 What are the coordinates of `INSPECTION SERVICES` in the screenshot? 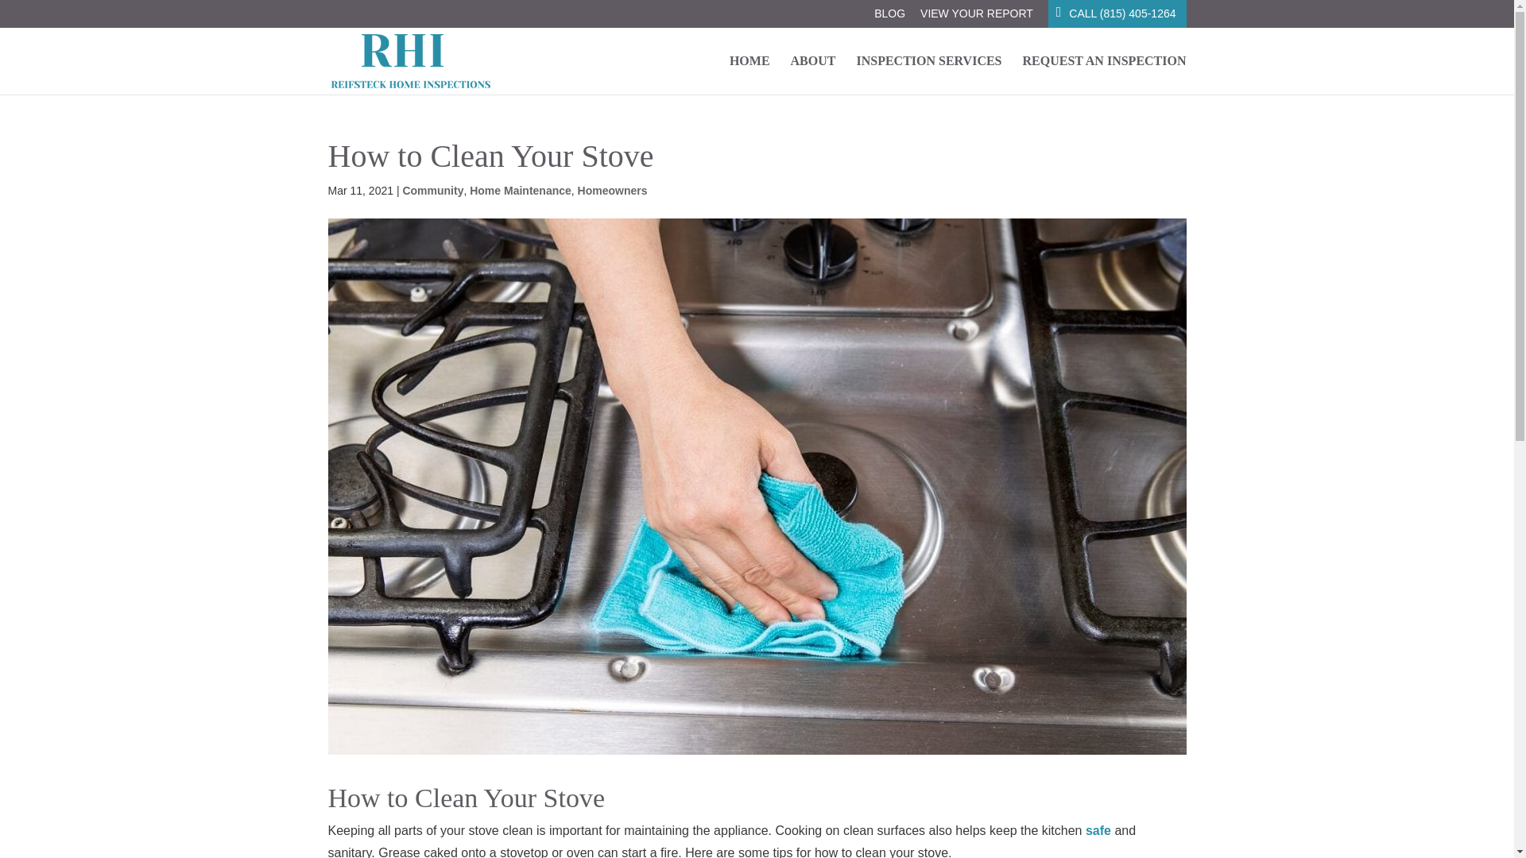 It's located at (928, 75).